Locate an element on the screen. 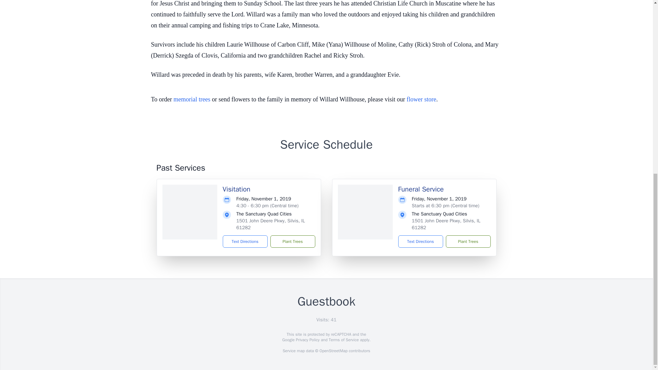  1501 John Deere Pkwy, Silvis, IL 61282 is located at coordinates (446, 224).